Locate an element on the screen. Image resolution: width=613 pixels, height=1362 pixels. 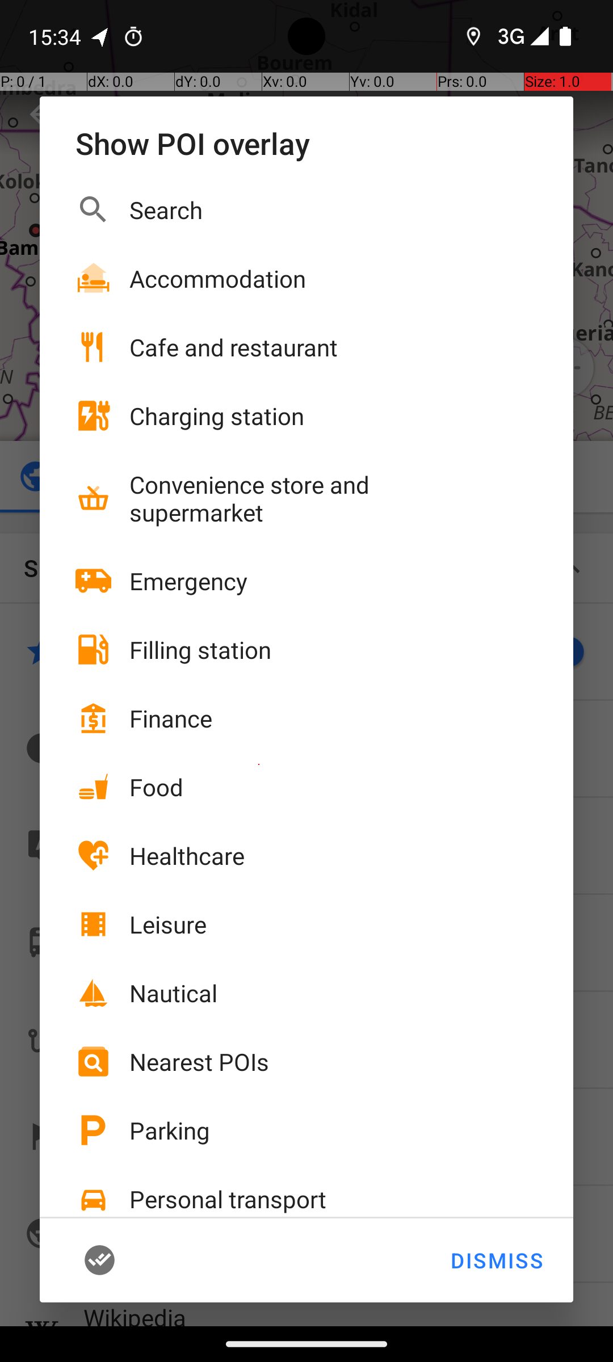
Healthcare is located at coordinates (187, 856).